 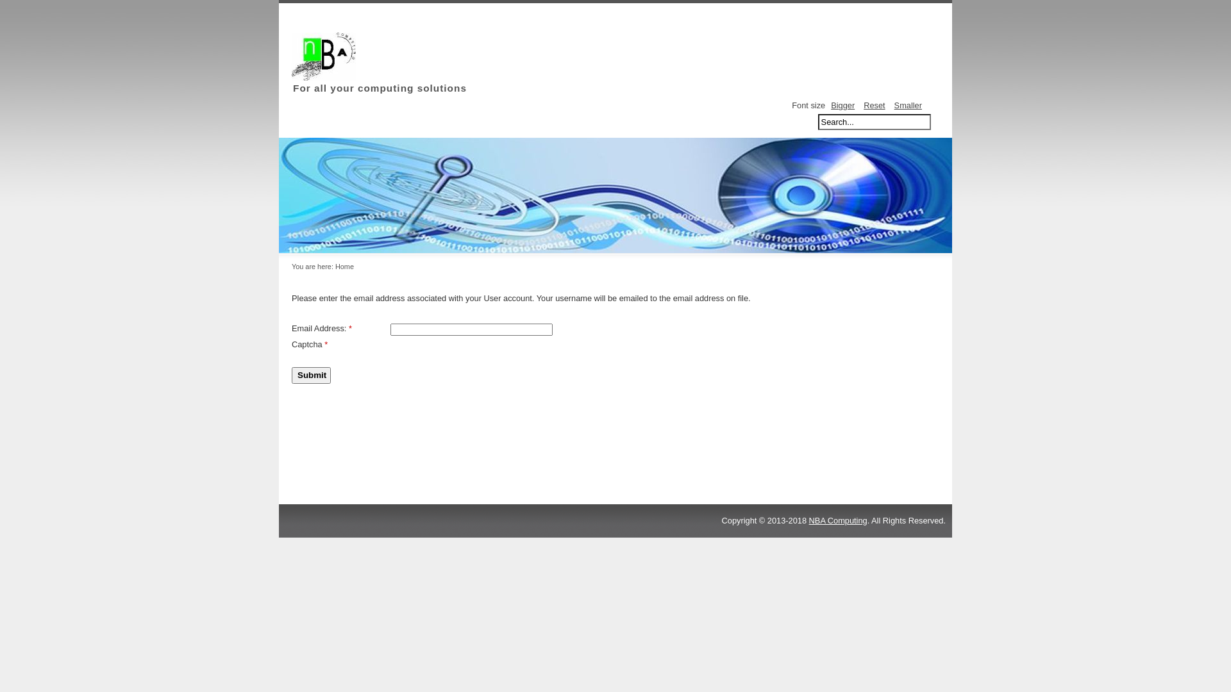 What do you see at coordinates (908, 105) in the screenshot?
I see `Smaller` at bounding box center [908, 105].